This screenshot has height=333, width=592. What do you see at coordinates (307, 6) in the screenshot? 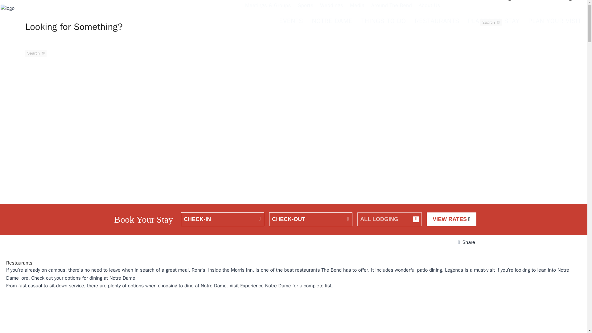
I see `Sports` at bounding box center [307, 6].